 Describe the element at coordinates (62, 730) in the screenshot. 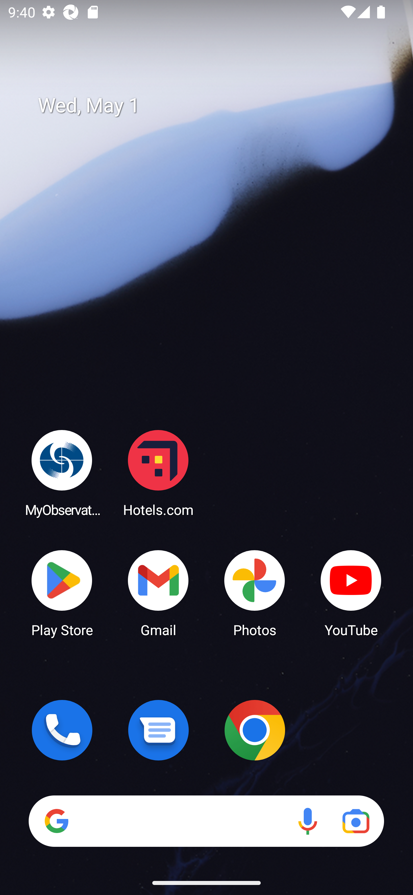

I see `Phone` at that location.